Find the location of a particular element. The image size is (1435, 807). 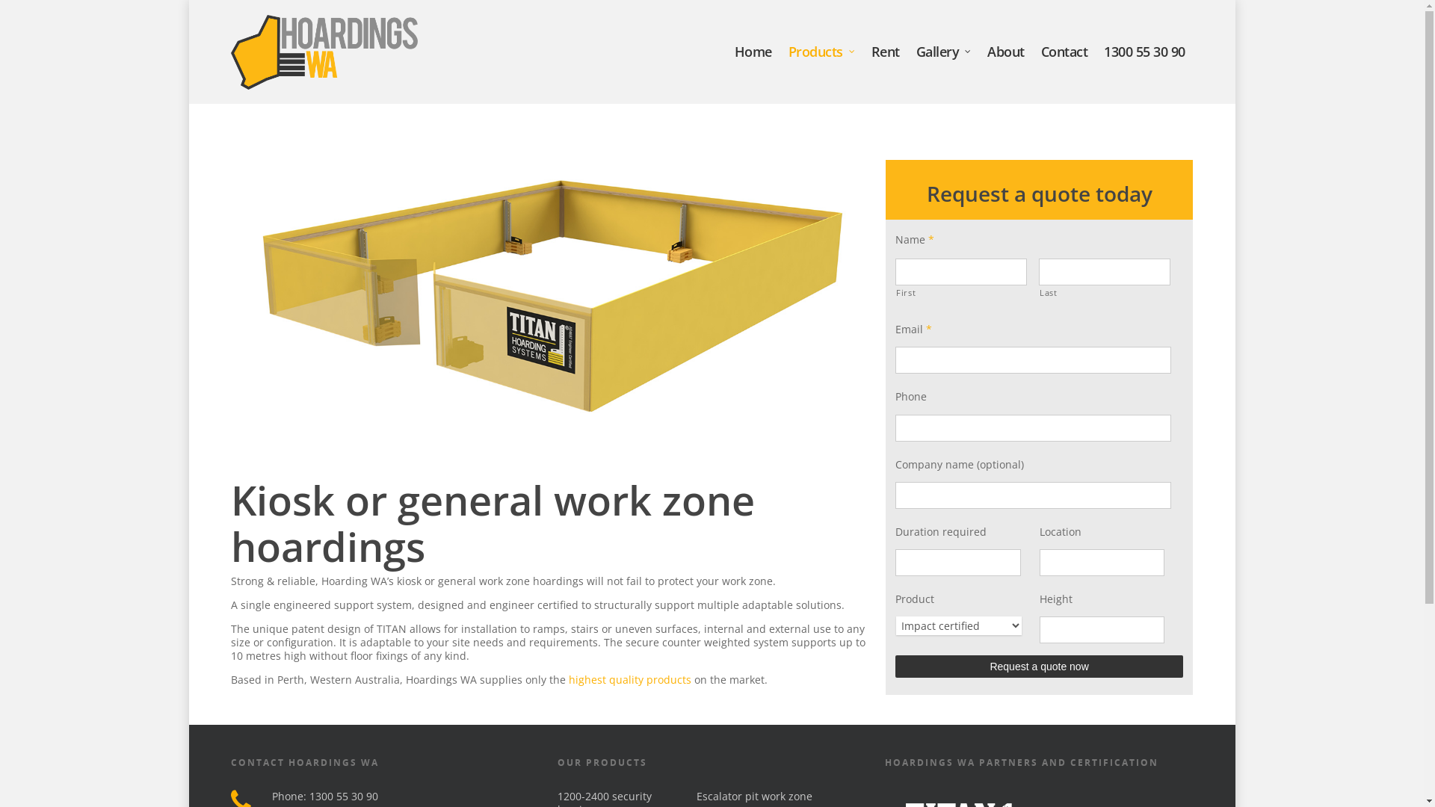

Gallery is located at coordinates (944, 60).